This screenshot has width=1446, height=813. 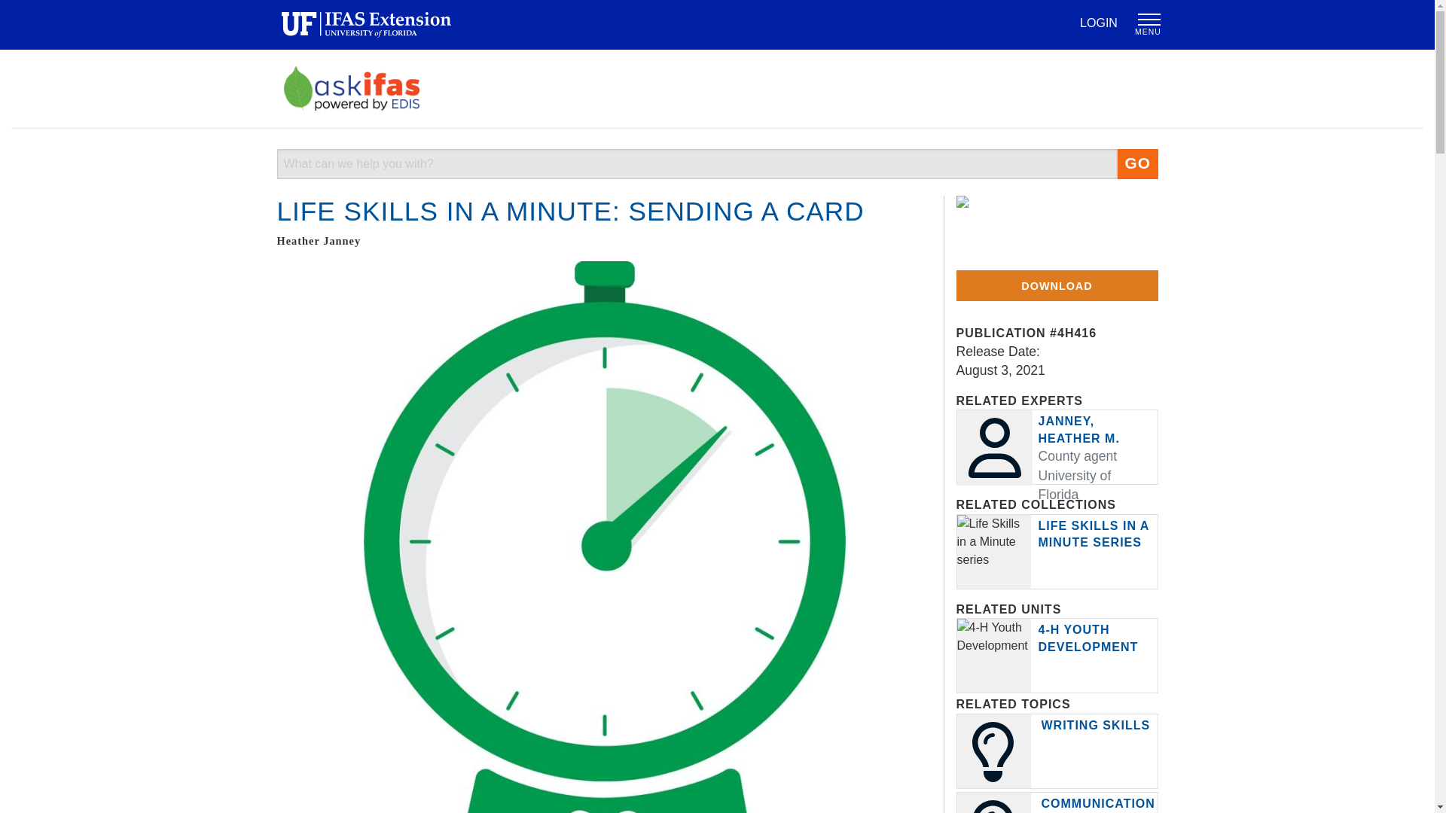 What do you see at coordinates (1099, 23) in the screenshot?
I see `LOGIN` at bounding box center [1099, 23].